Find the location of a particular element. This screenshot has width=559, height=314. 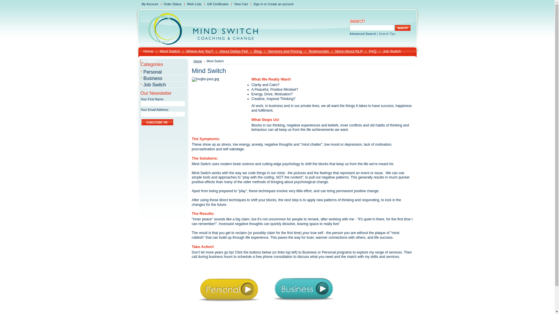

My Account is located at coordinates (151, 4).